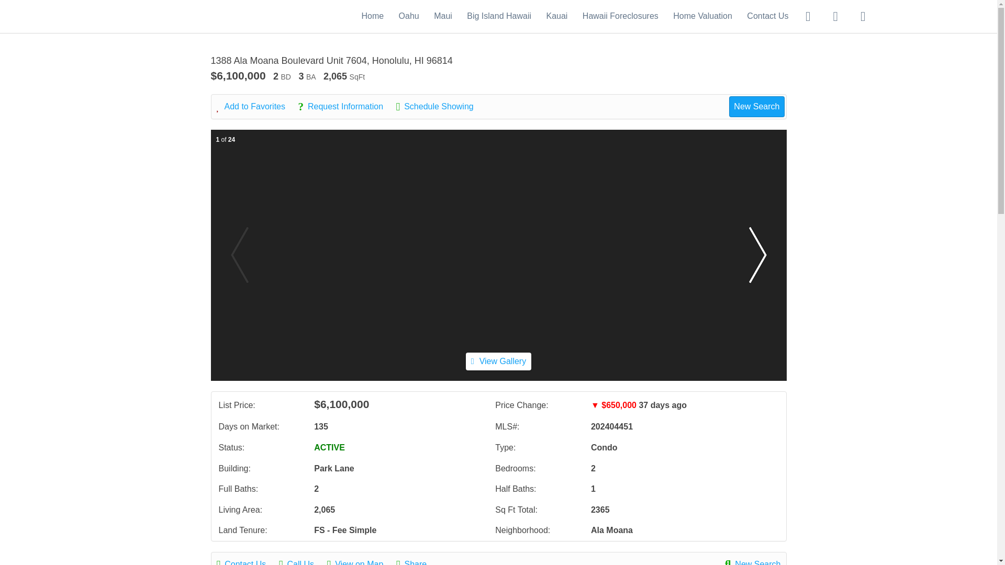 The height and width of the screenshot is (565, 1005). I want to click on Kauai, so click(556, 16).